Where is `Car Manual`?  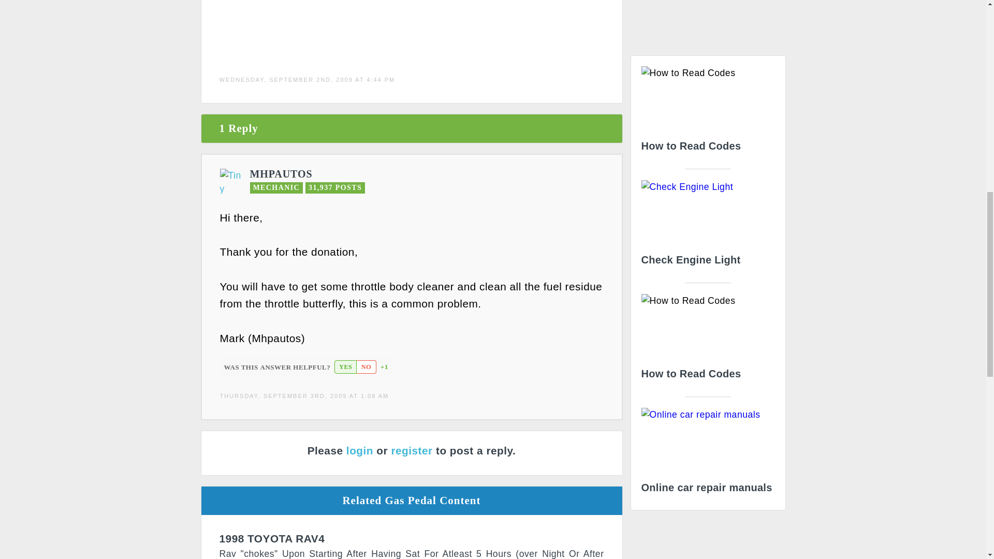
Car Manual is located at coordinates (707, 453).